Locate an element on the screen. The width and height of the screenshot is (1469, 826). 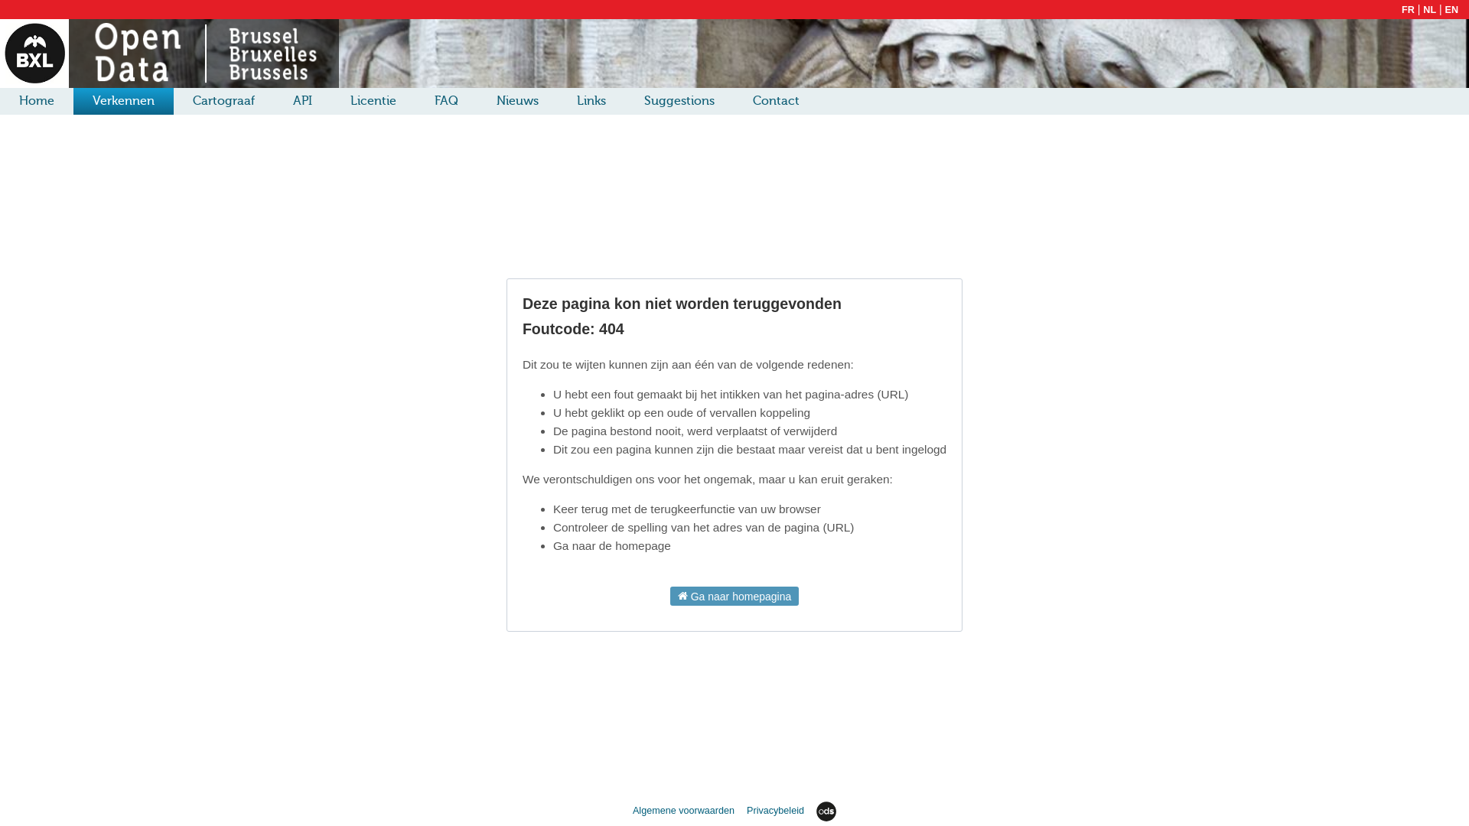
Verkennen is located at coordinates (124, 101).